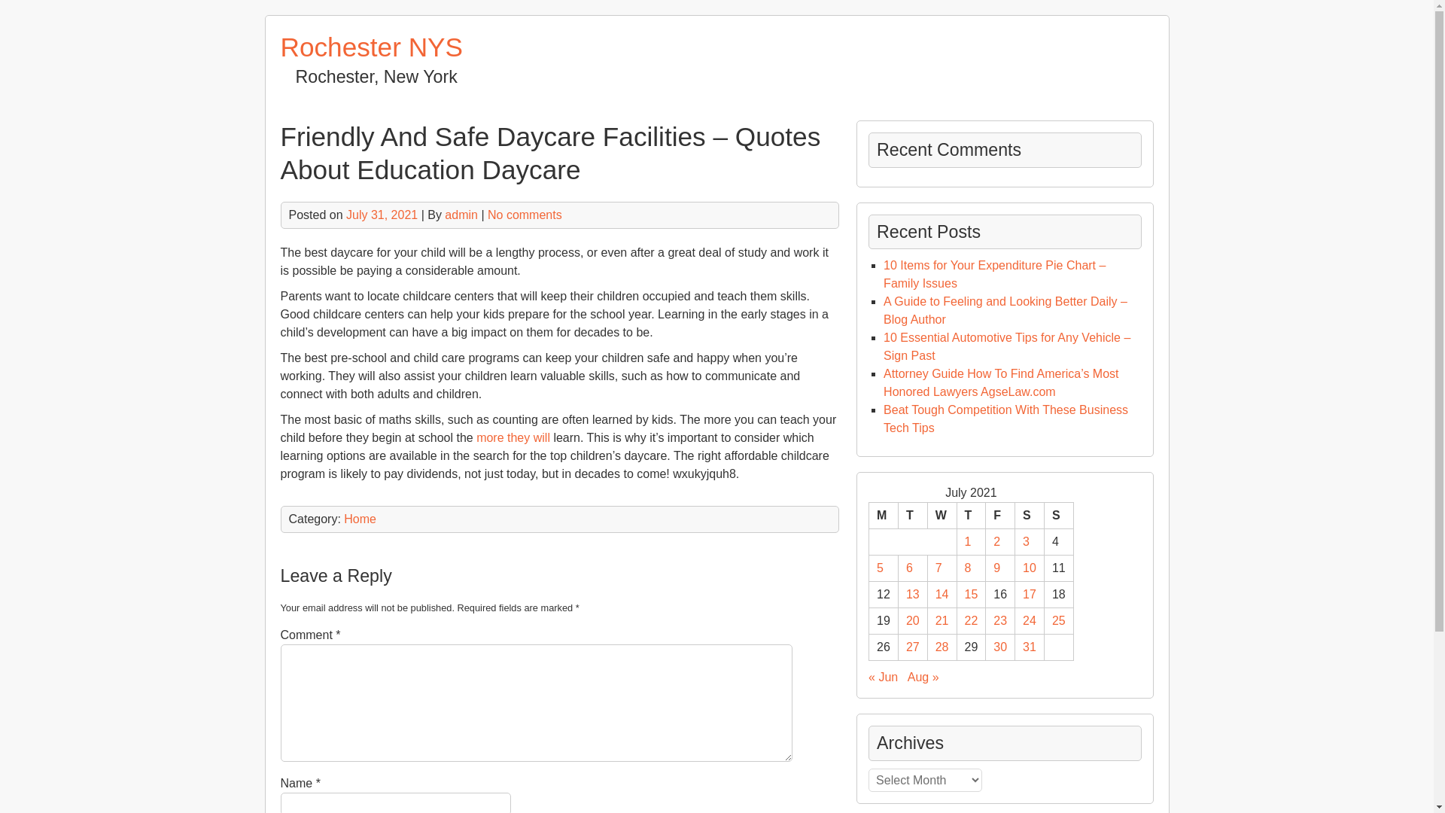  I want to click on 20, so click(912, 620).